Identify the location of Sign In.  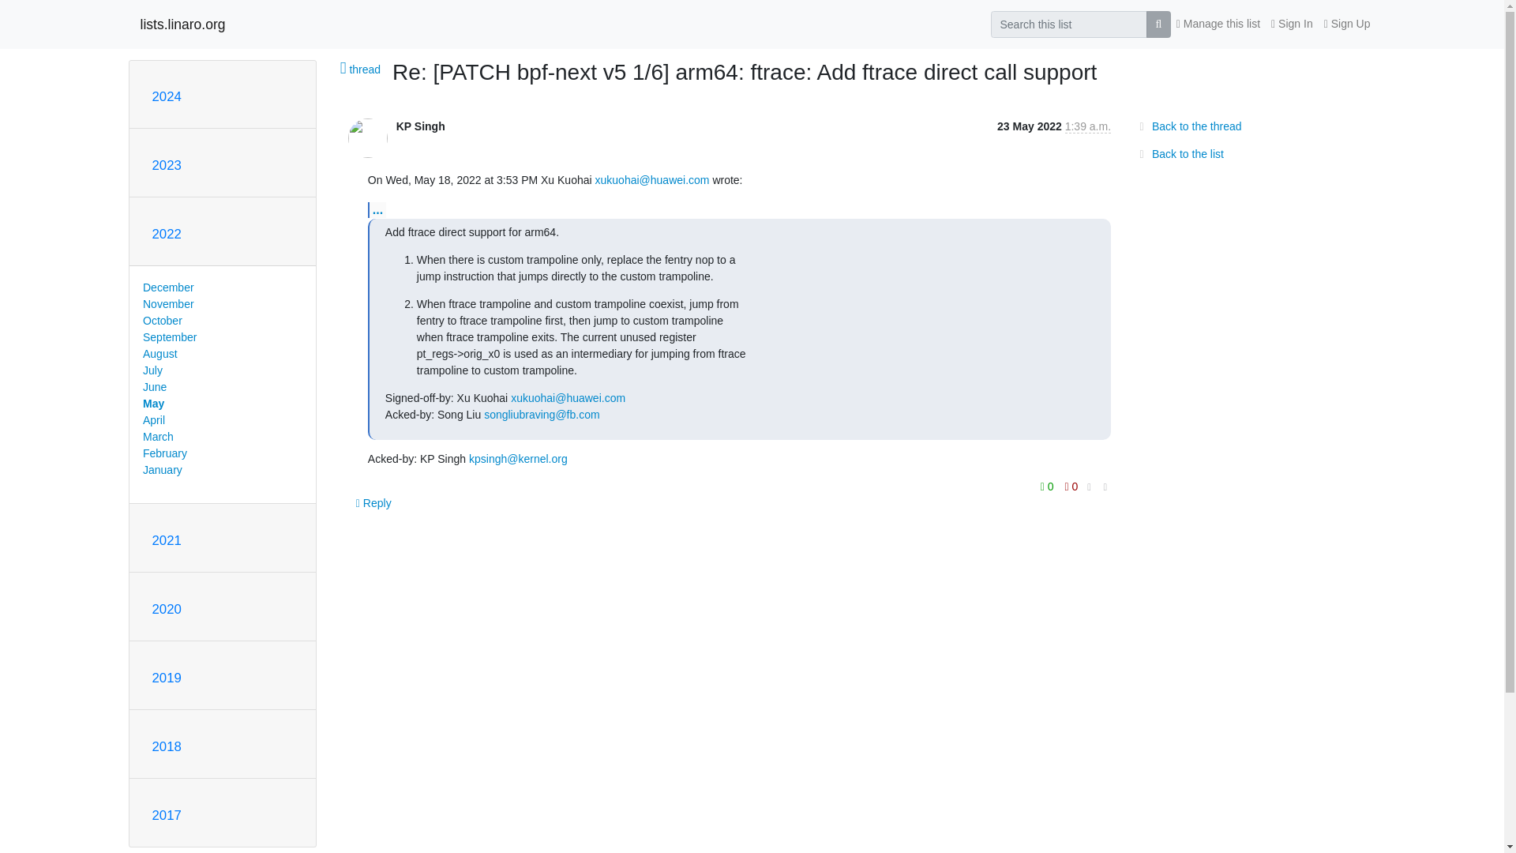
(1292, 24).